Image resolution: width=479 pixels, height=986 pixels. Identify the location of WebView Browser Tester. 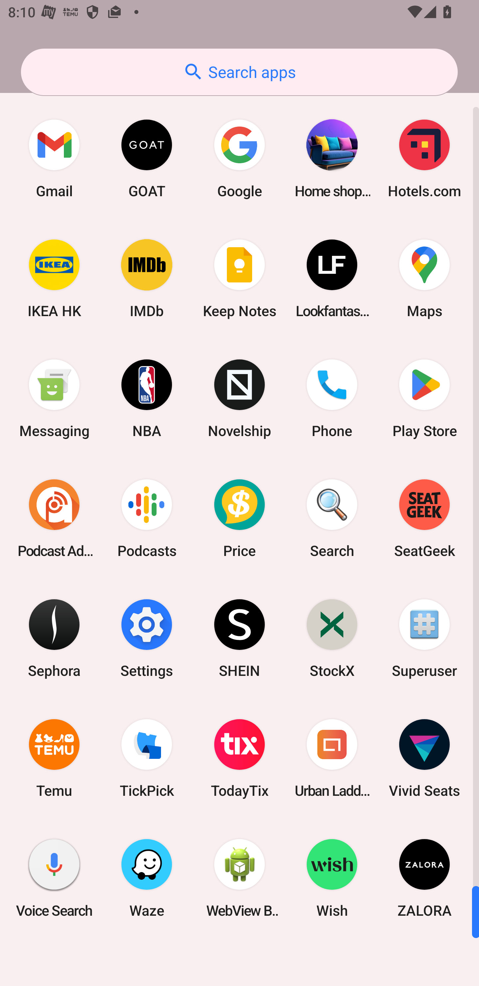
(239, 878).